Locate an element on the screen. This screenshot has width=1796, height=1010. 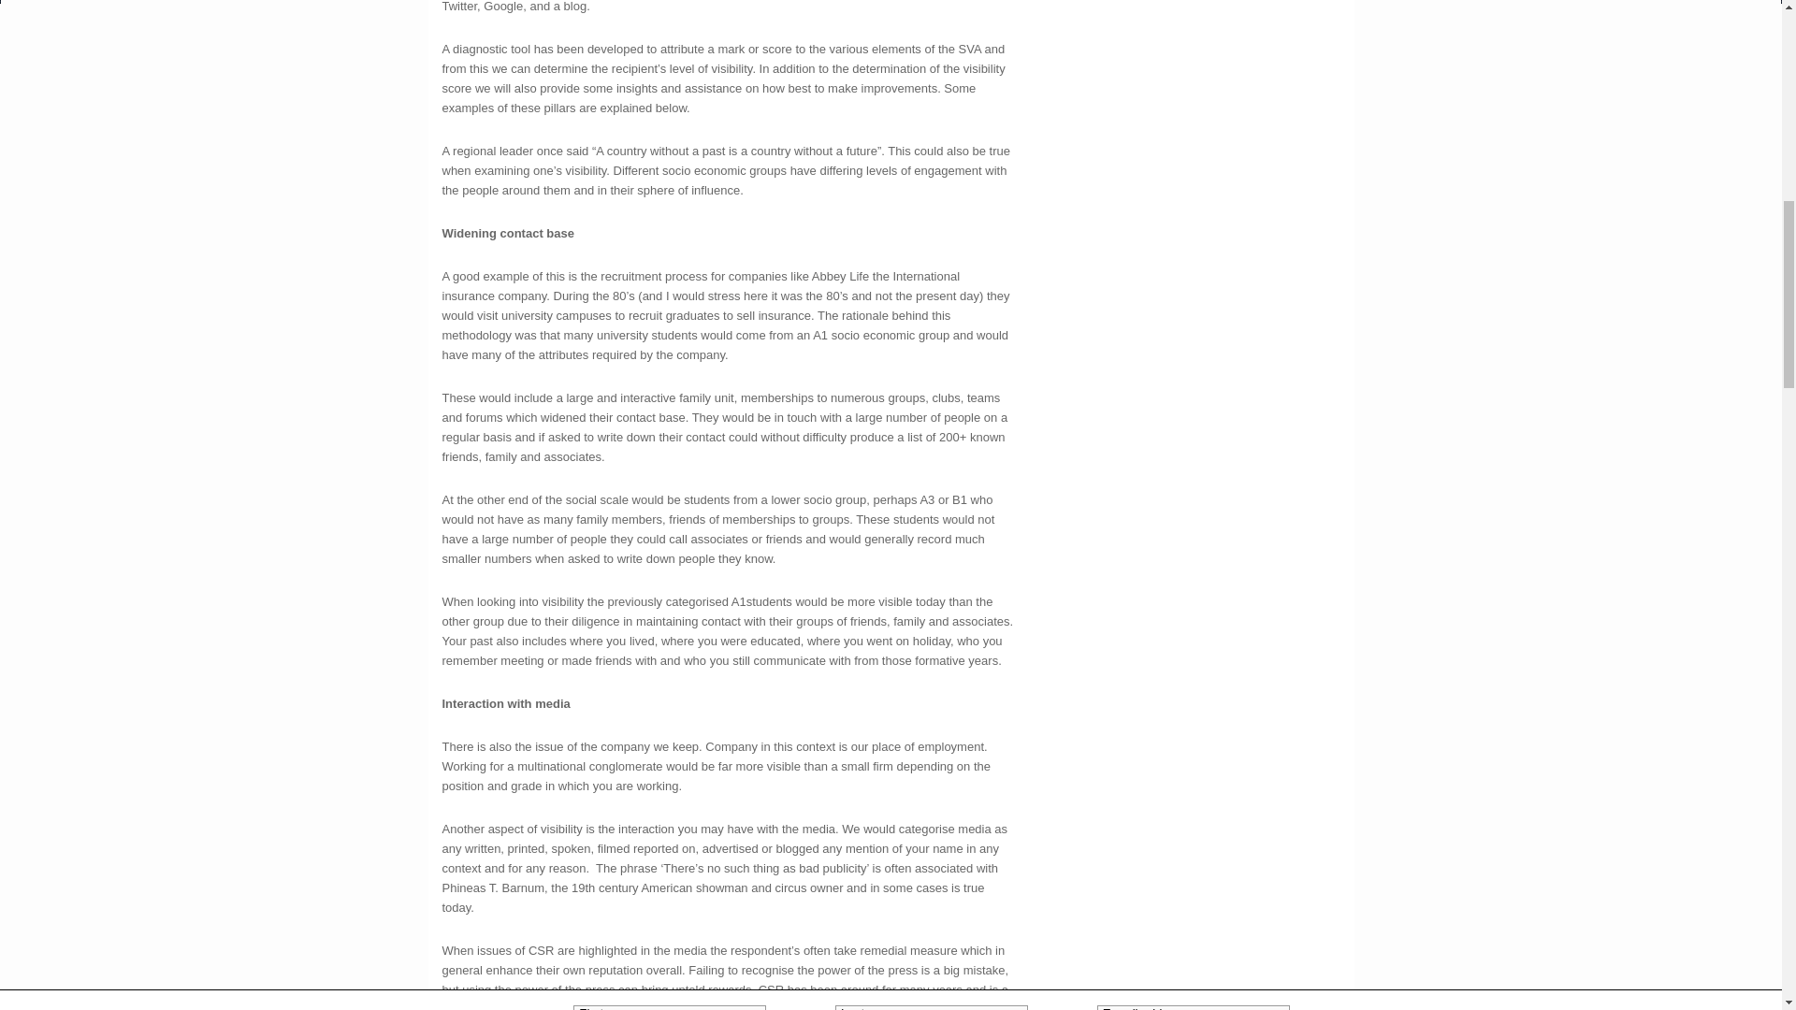
Subscribe is located at coordinates (1328, 28).